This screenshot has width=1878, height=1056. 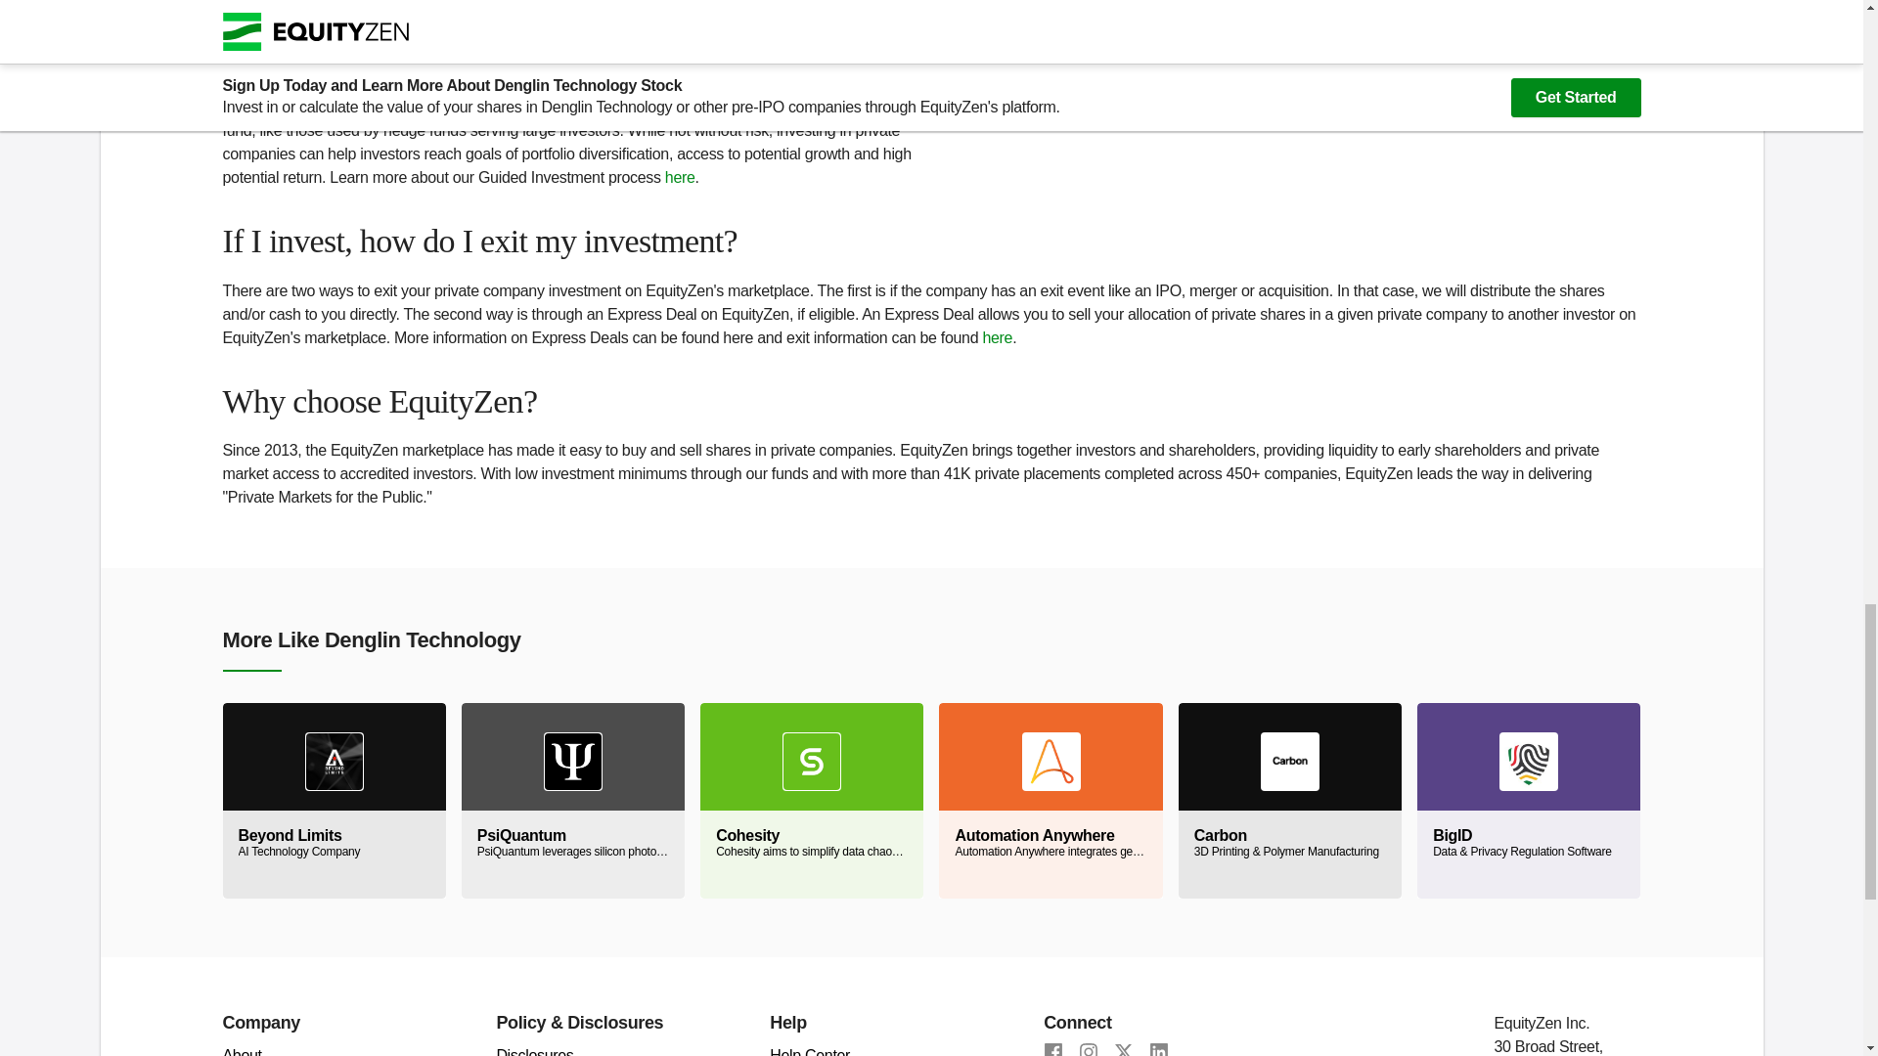 What do you see at coordinates (1477, 82) in the screenshot?
I see `About` at bounding box center [1477, 82].